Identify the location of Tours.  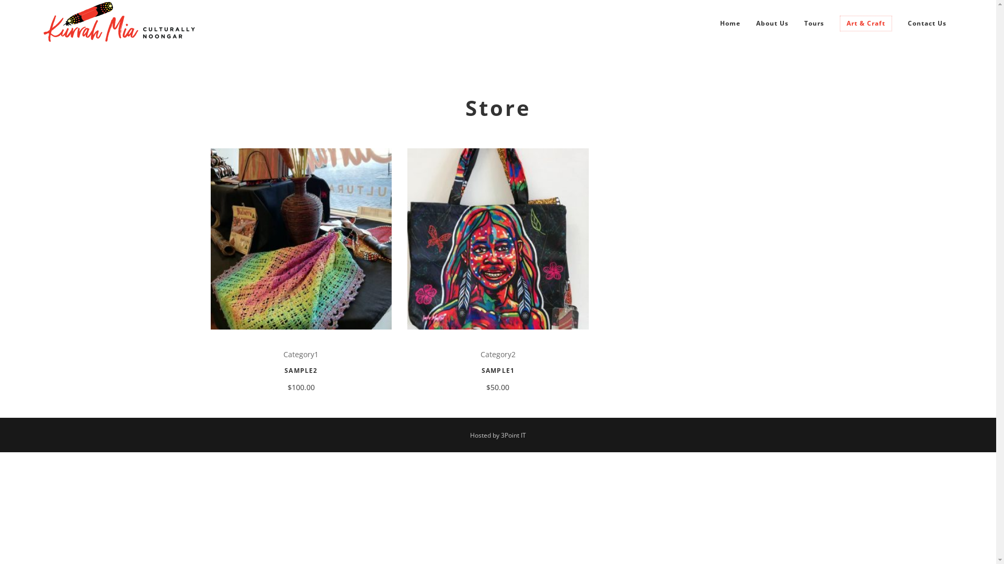
(814, 23).